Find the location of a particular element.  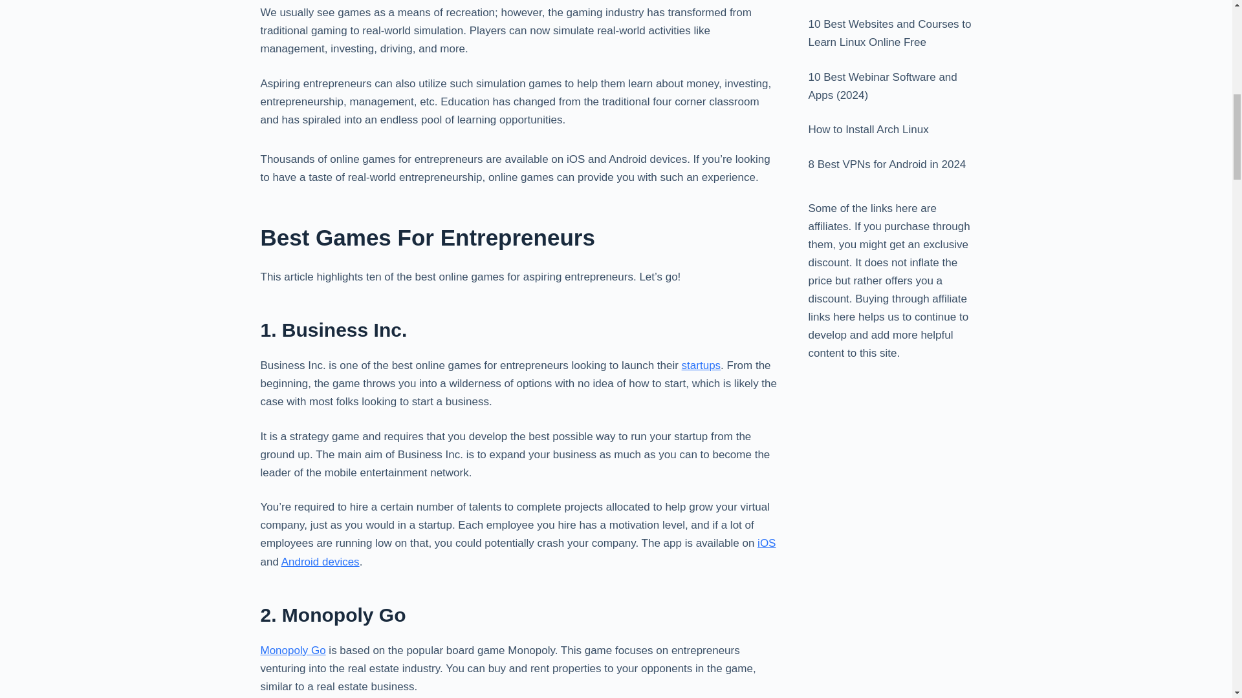

iOS is located at coordinates (766, 543).